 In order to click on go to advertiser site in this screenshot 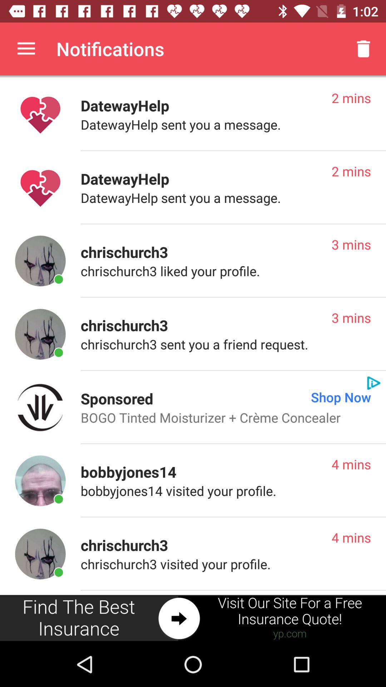, I will do `click(193, 618)`.